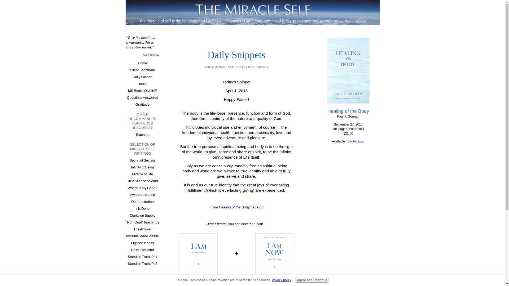 Image resolution: width=509 pixels, height=286 pixels. What do you see at coordinates (142, 105) in the screenshot?
I see `Gratitude` at bounding box center [142, 105].